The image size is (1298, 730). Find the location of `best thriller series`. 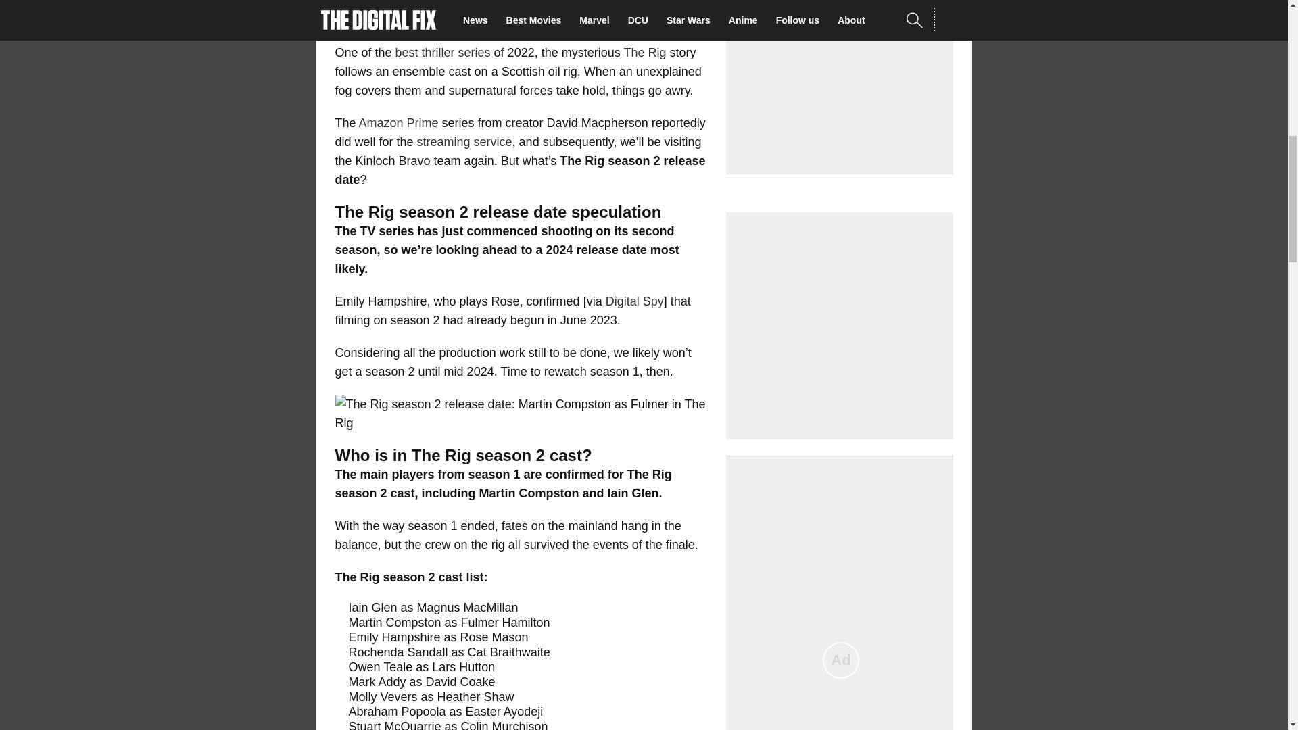

best thriller series is located at coordinates (443, 53).